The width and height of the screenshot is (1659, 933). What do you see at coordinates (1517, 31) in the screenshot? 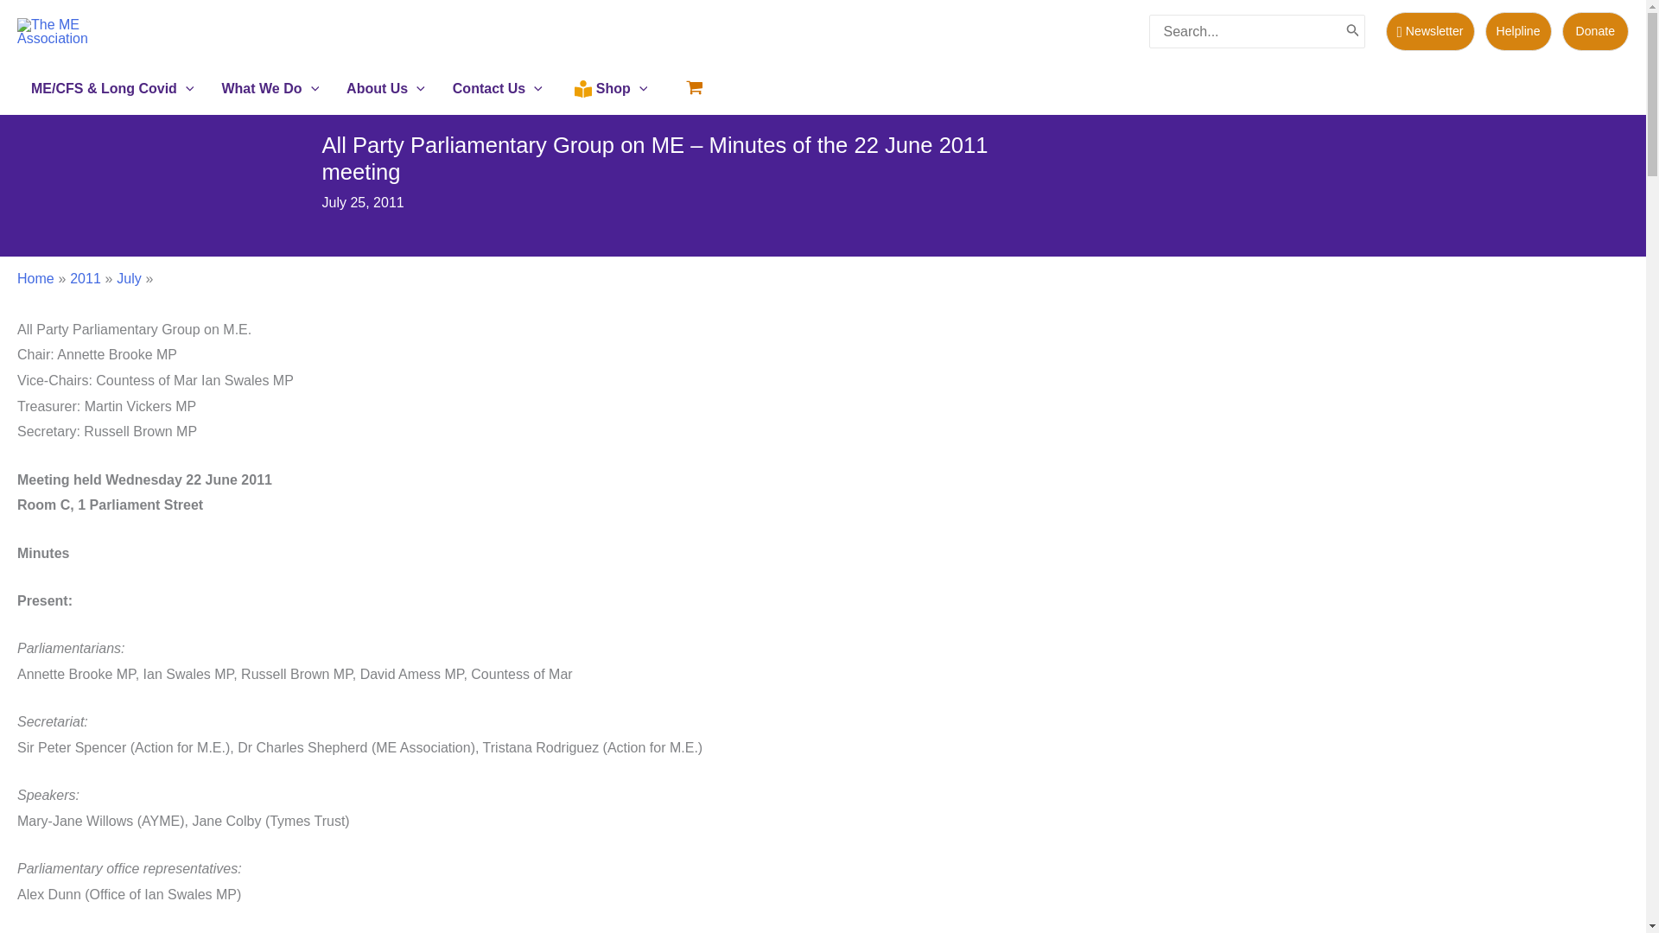
I see `Helpline` at bounding box center [1517, 31].